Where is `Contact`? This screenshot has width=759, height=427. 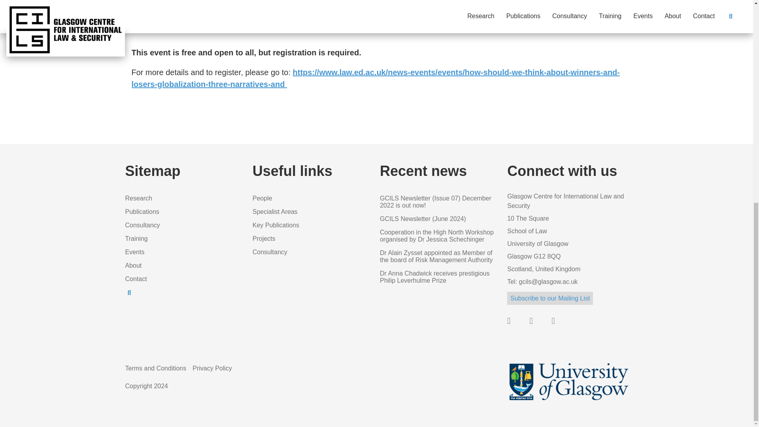
Contact is located at coordinates (136, 278).